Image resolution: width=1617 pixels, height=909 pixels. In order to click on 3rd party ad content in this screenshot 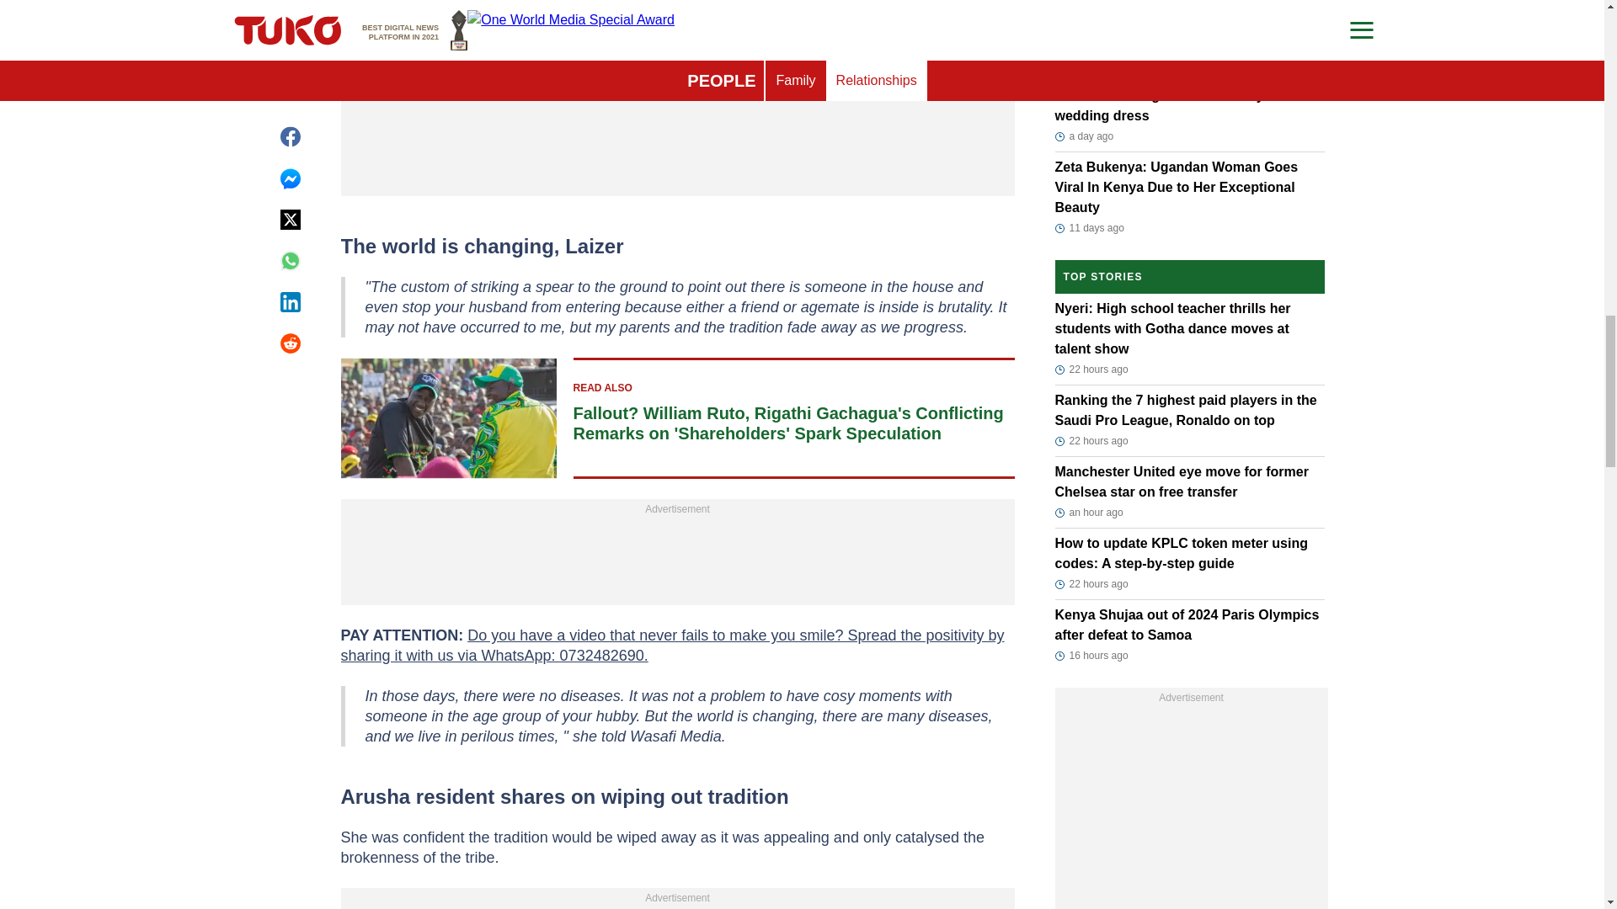, I will do `click(677, 93)`.